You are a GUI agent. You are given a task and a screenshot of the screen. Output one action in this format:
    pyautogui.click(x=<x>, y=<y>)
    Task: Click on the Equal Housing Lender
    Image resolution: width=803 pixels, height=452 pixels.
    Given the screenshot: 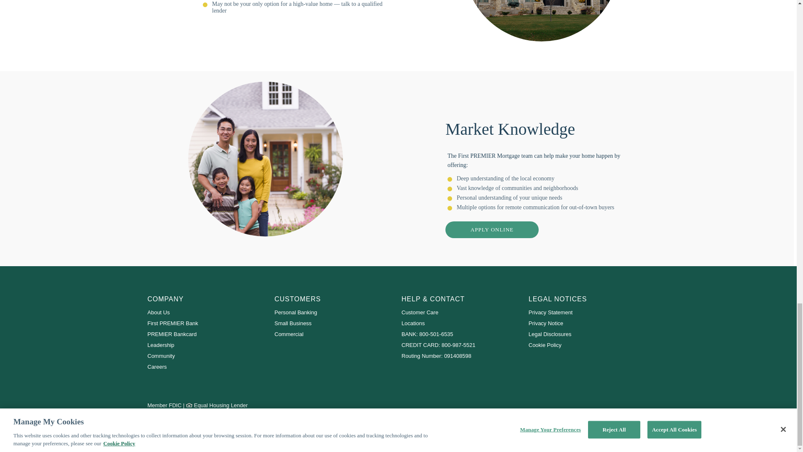 What is the action you would take?
    pyautogui.click(x=190, y=404)
    